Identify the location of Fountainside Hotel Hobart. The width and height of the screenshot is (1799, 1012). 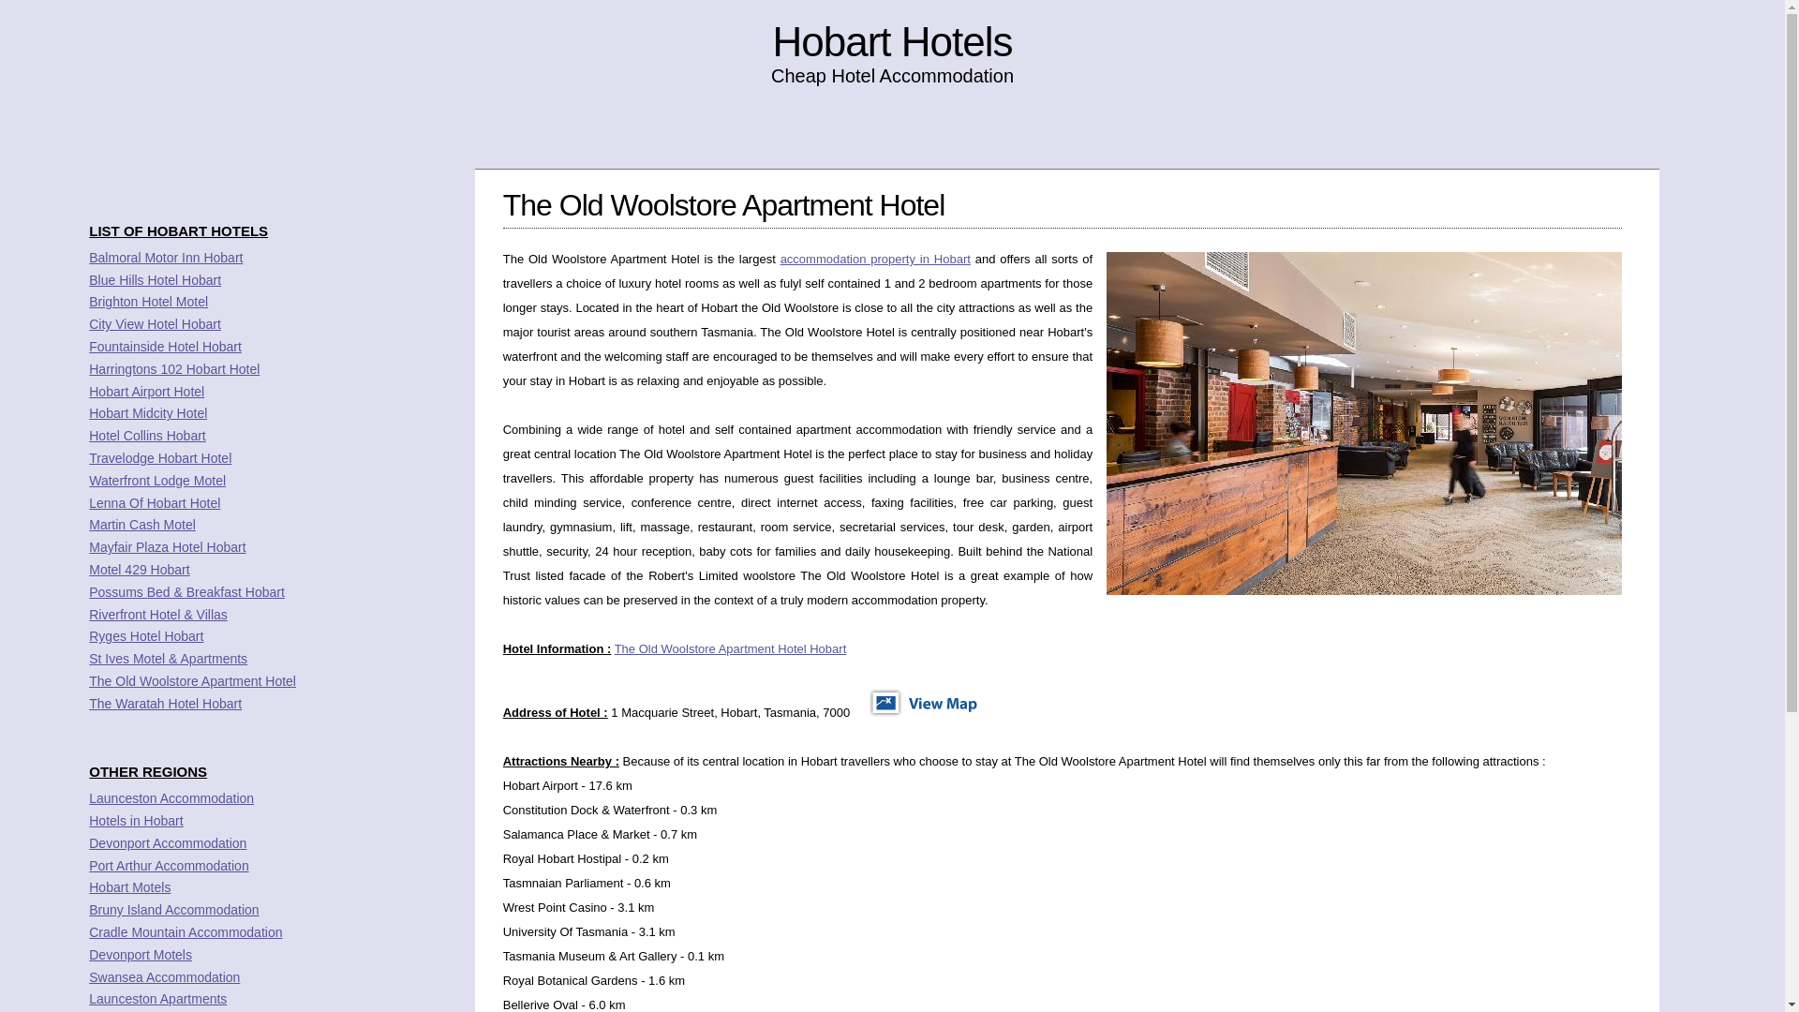
(165, 347).